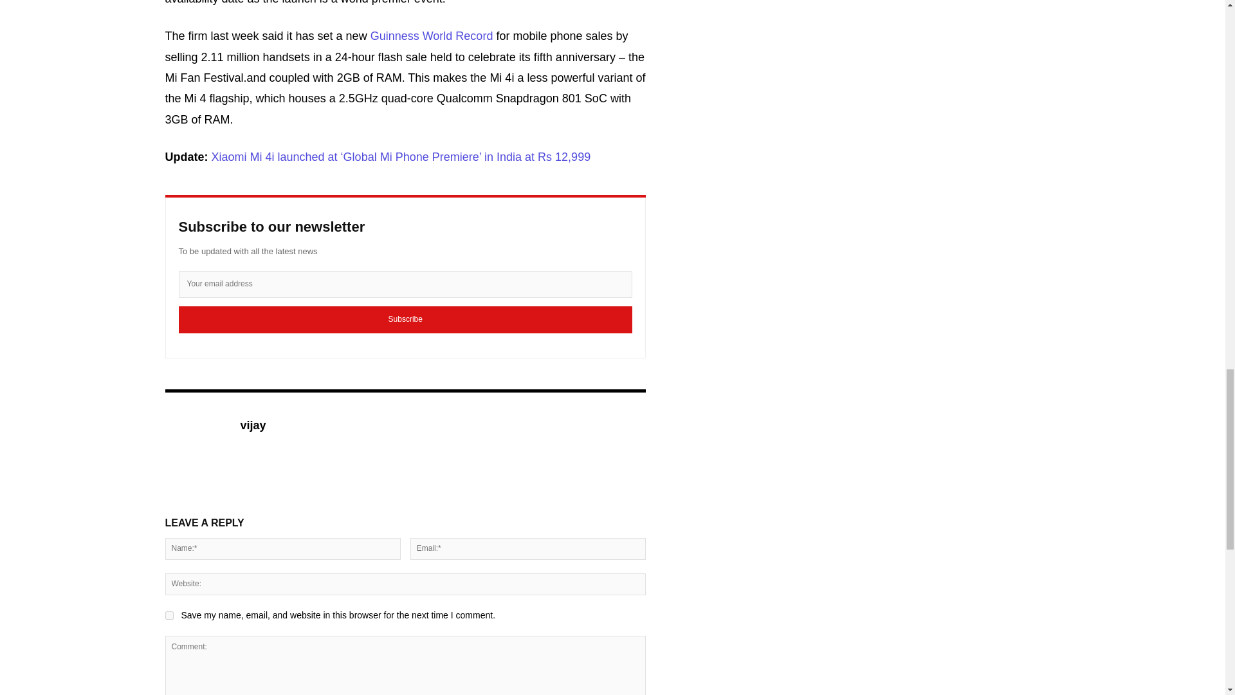 The image size is (1235, 695). What do you see at coordinates (169, 615) in the screenshot?
I see `yes` at bounding box center [169, 615].